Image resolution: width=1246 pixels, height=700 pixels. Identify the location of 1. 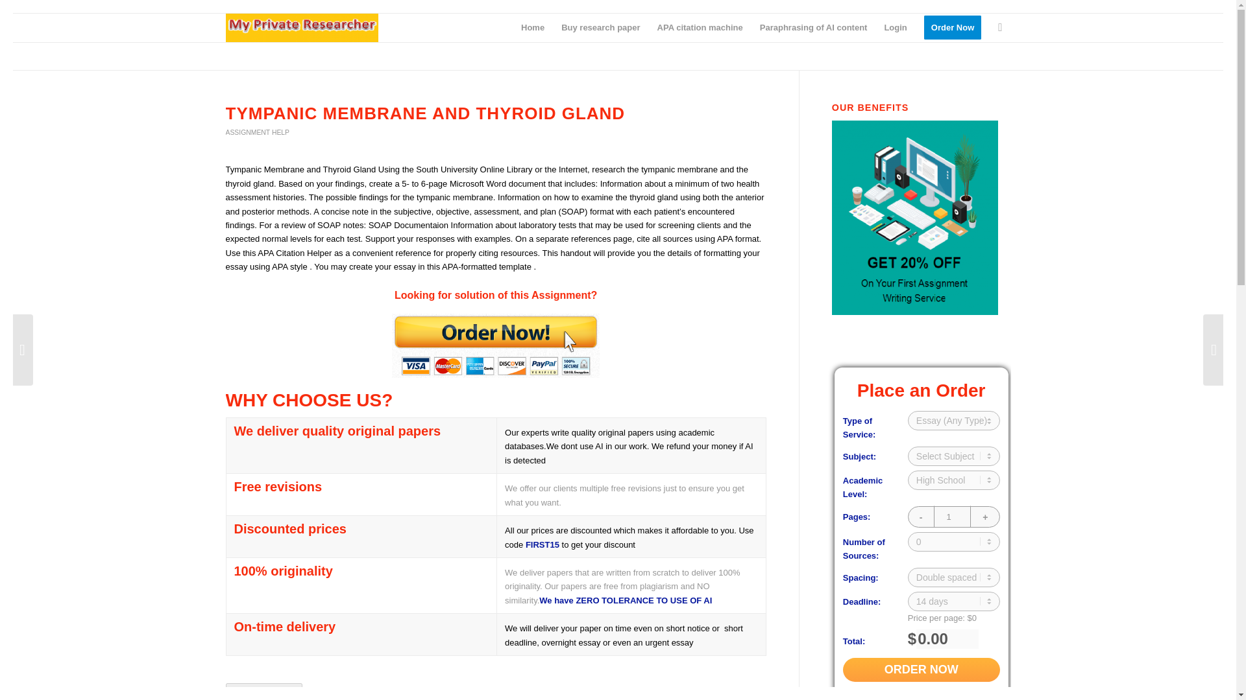
(954, 517).